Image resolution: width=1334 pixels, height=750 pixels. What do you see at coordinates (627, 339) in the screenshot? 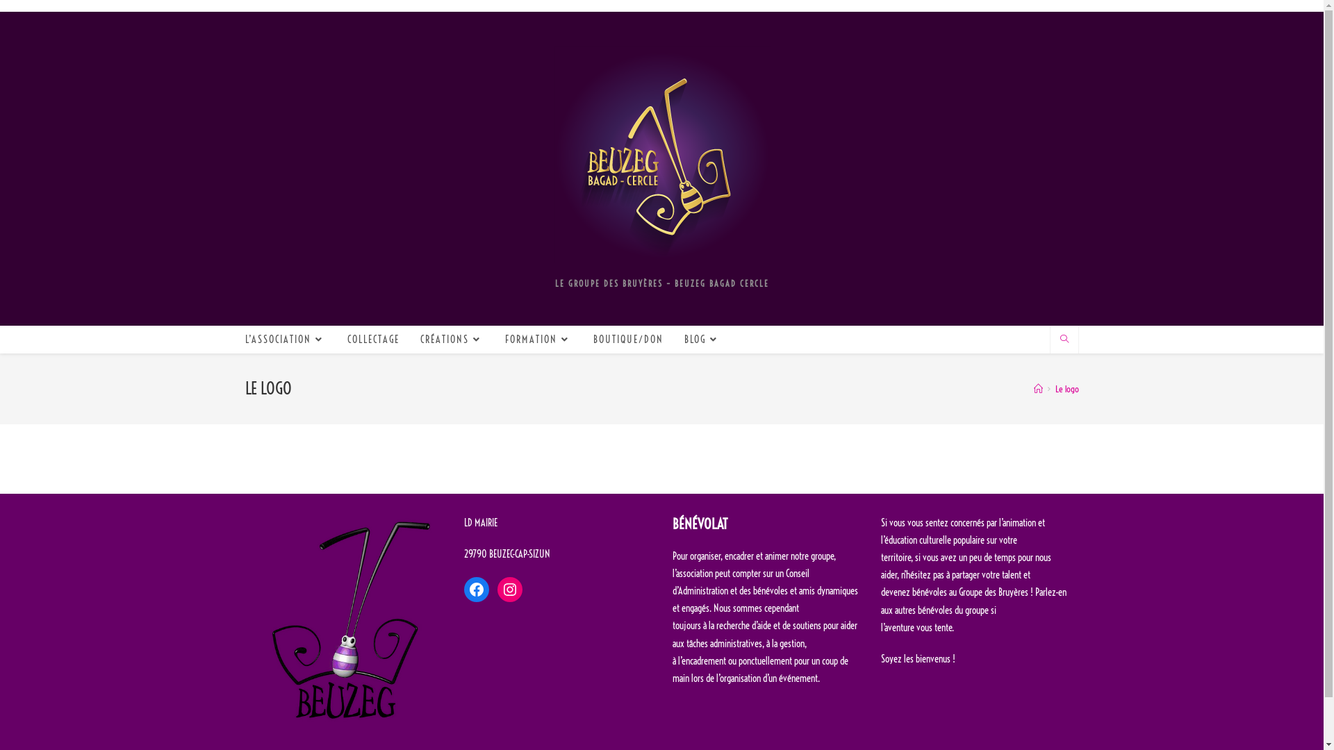
I see `BOUTIQUE/DON` at bounding box center [627, 339].